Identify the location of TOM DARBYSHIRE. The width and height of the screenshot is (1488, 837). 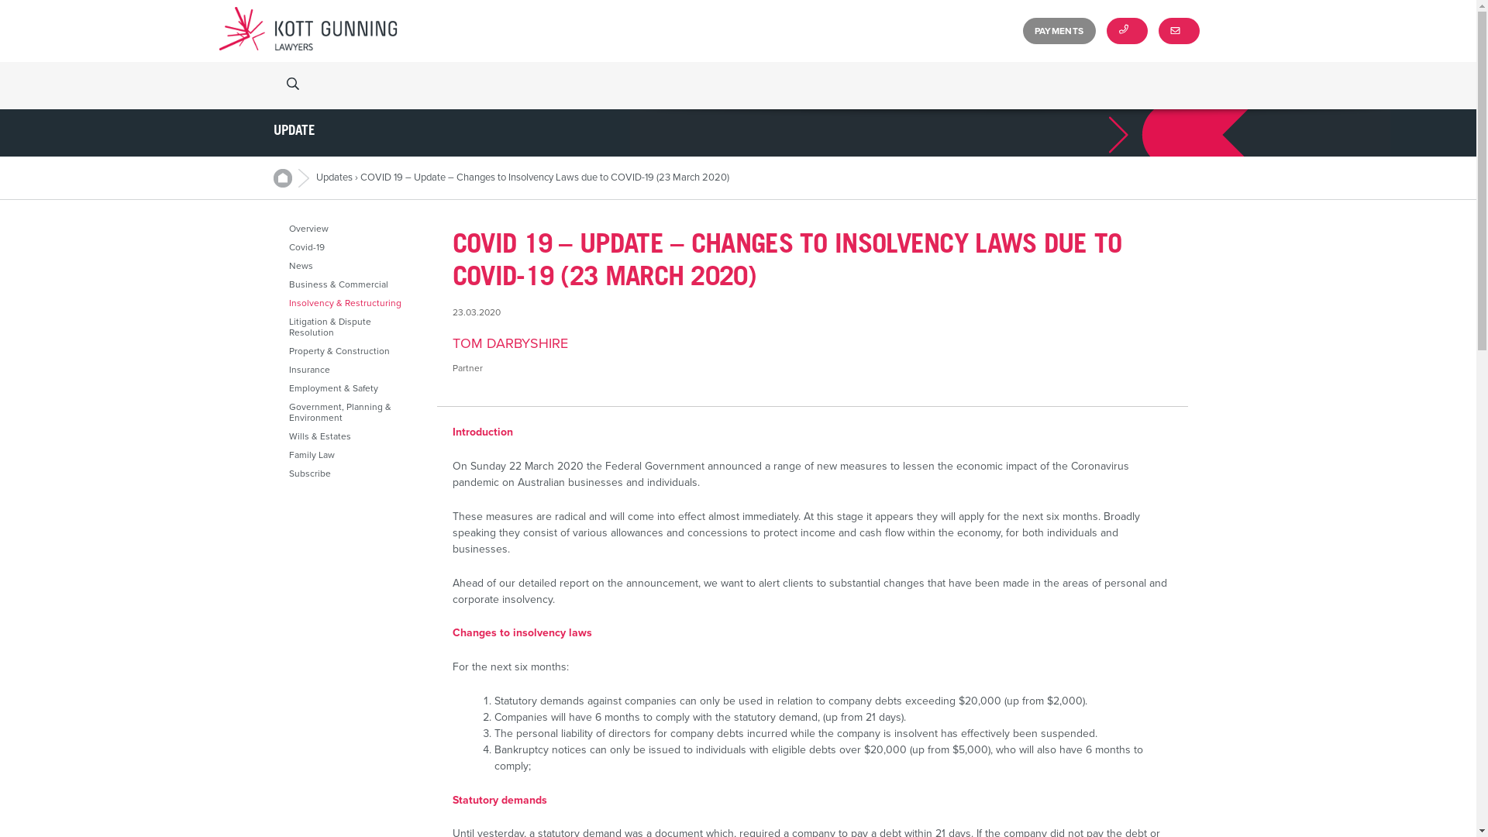
(812, 343).